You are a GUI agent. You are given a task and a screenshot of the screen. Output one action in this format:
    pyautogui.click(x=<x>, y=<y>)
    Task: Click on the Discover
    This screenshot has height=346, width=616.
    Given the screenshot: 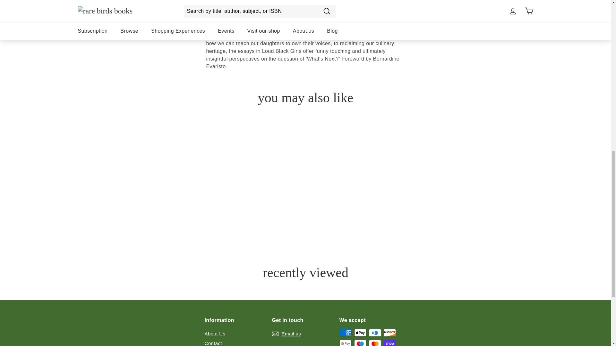 What is the action you would take?
    pyautogui.click(x=390, y=333)
    